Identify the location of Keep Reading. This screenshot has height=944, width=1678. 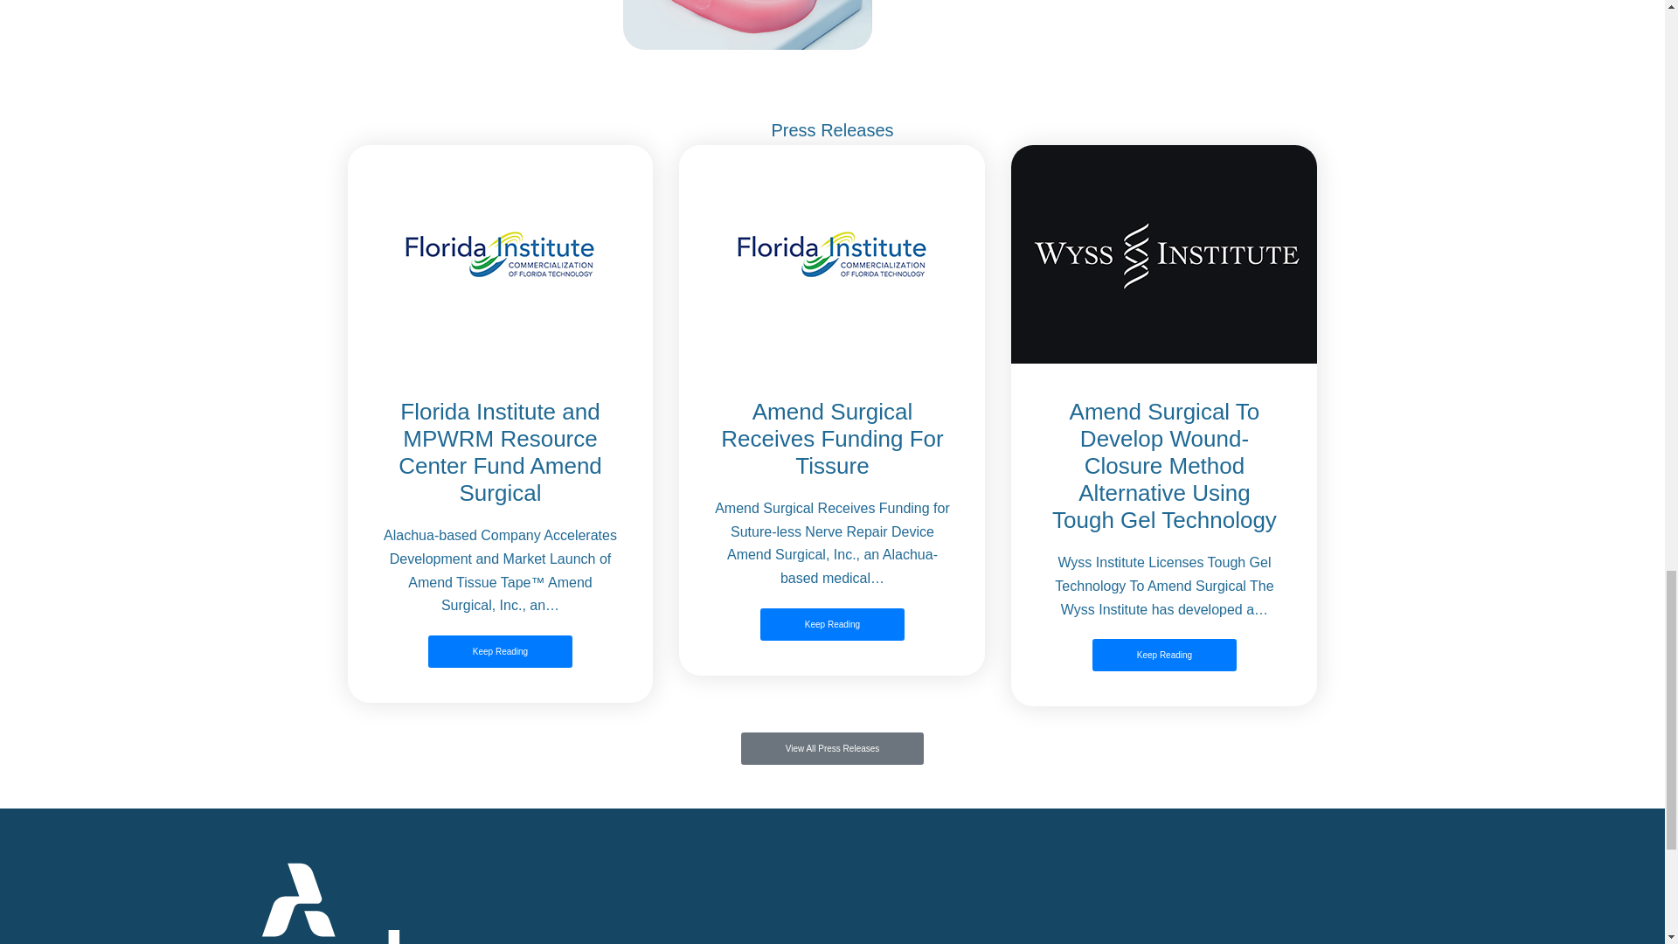
(832, 624).